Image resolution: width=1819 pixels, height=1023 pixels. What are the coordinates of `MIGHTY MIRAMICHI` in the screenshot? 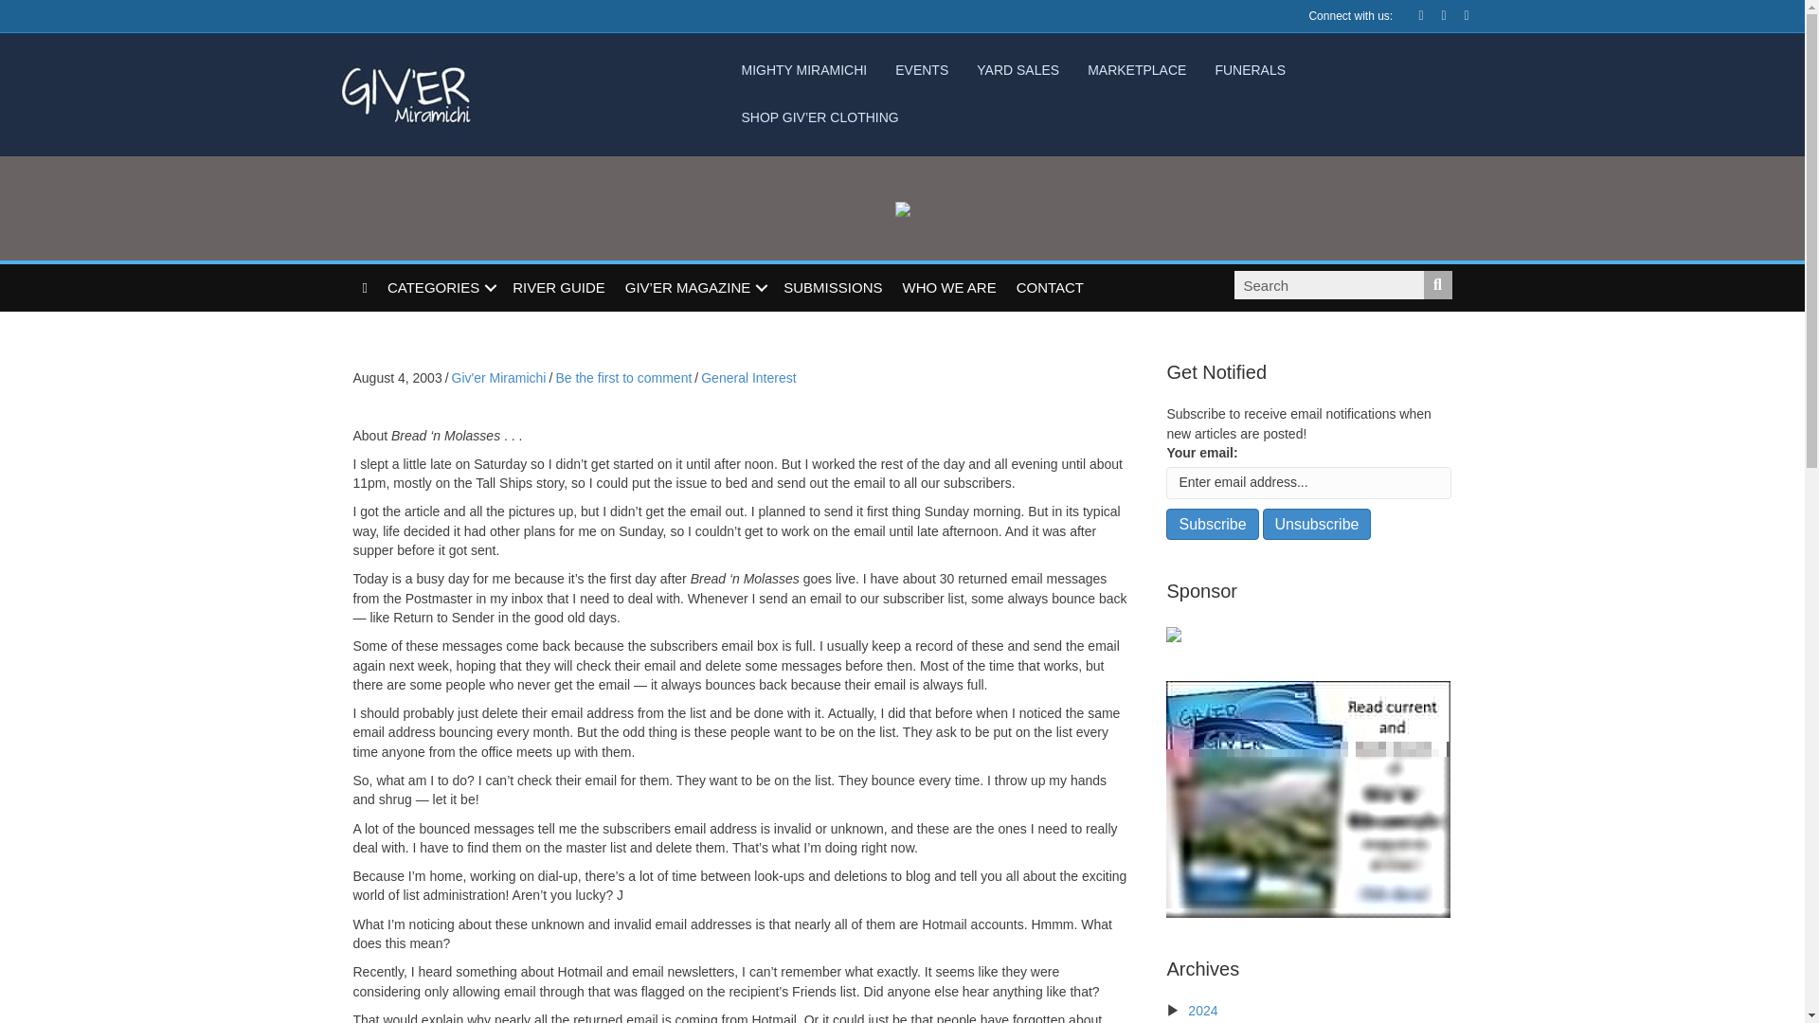 It's located at (803, 70).